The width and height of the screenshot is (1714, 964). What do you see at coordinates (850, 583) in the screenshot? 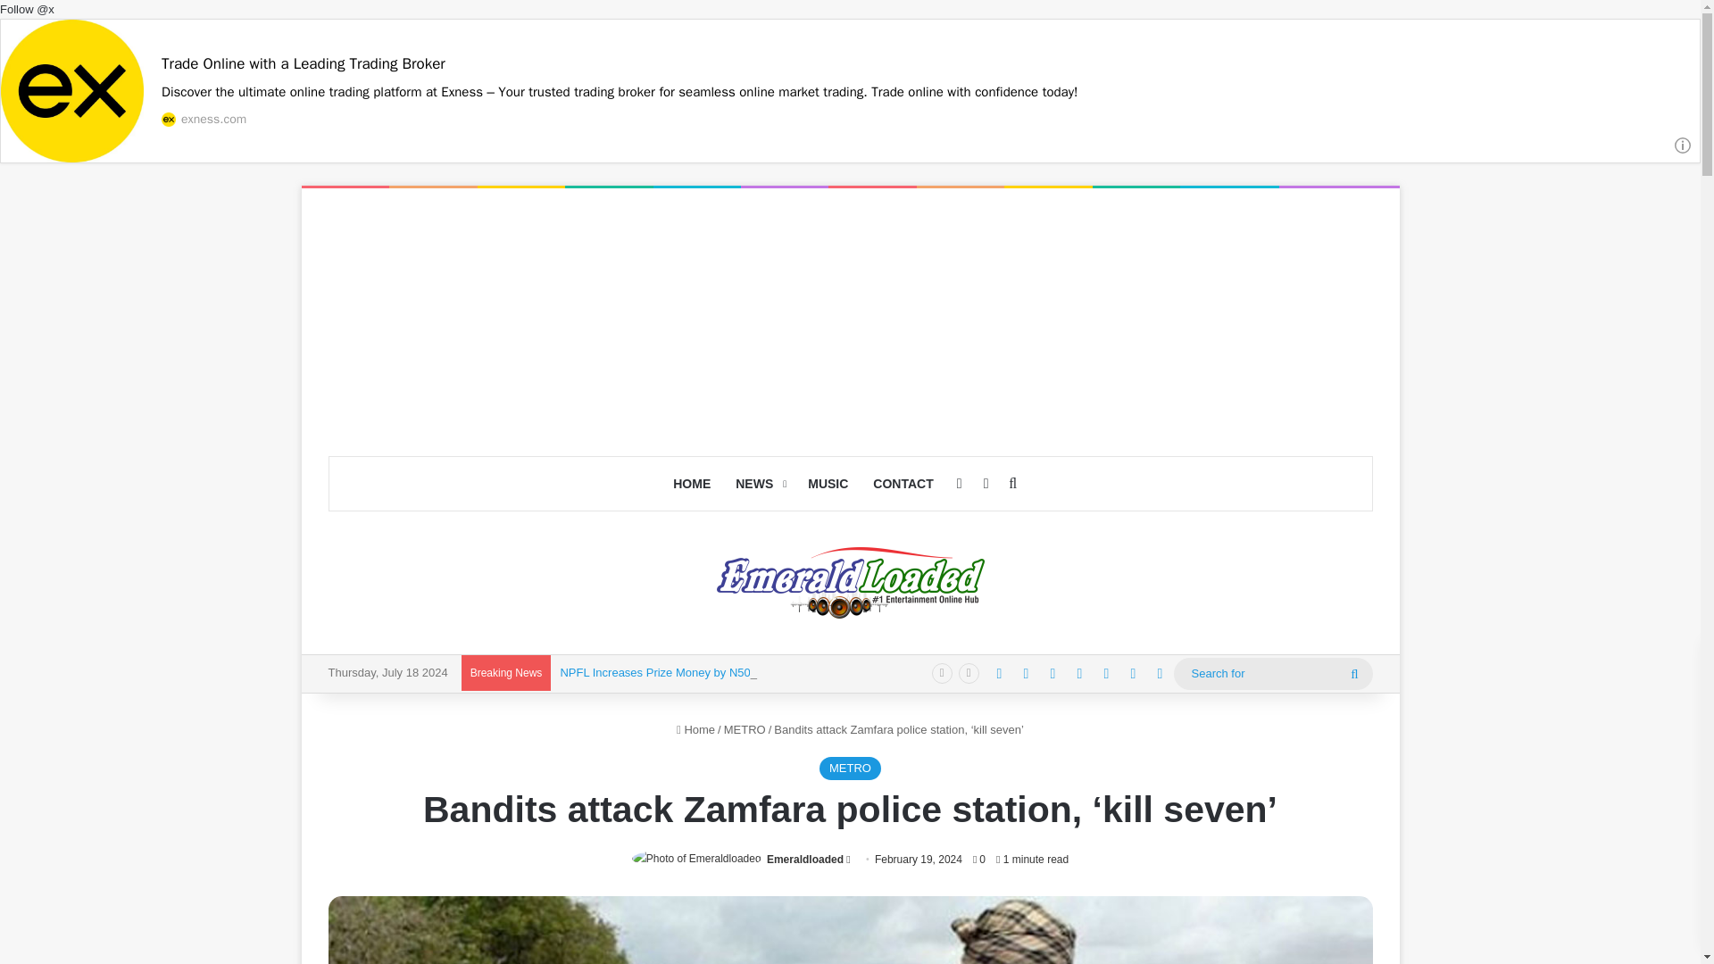
I see `Emeraldloaded` at bounding box center [850, 583].